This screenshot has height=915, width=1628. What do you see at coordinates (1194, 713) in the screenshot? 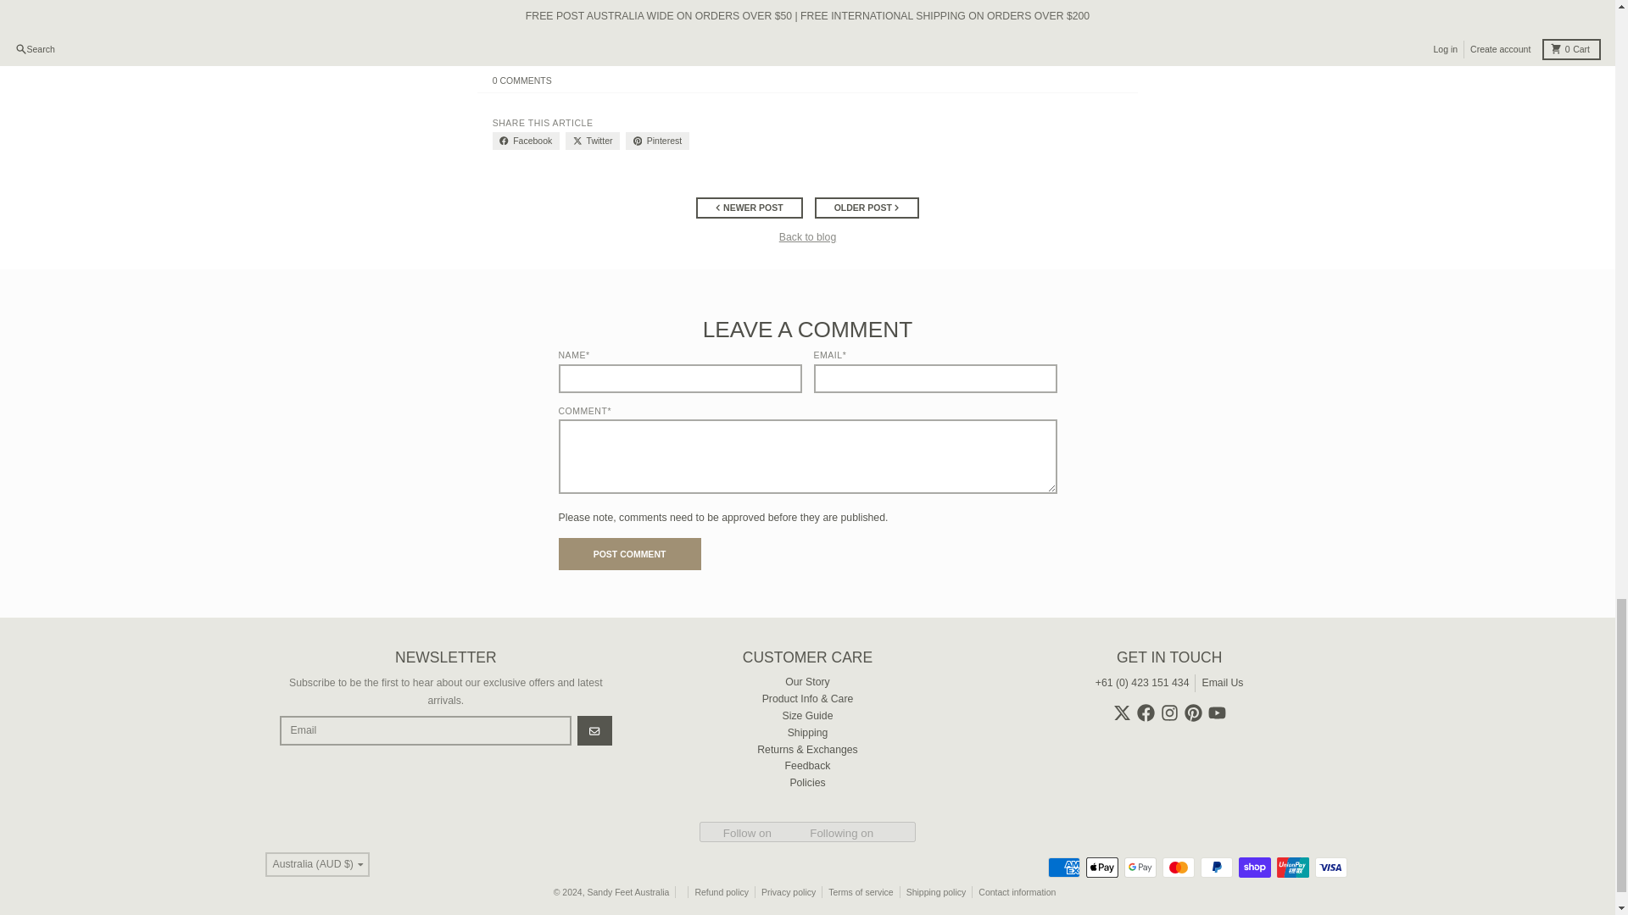
I see `Pinterest - Sandy Feet Australia` at bounding box center [1194, 713].